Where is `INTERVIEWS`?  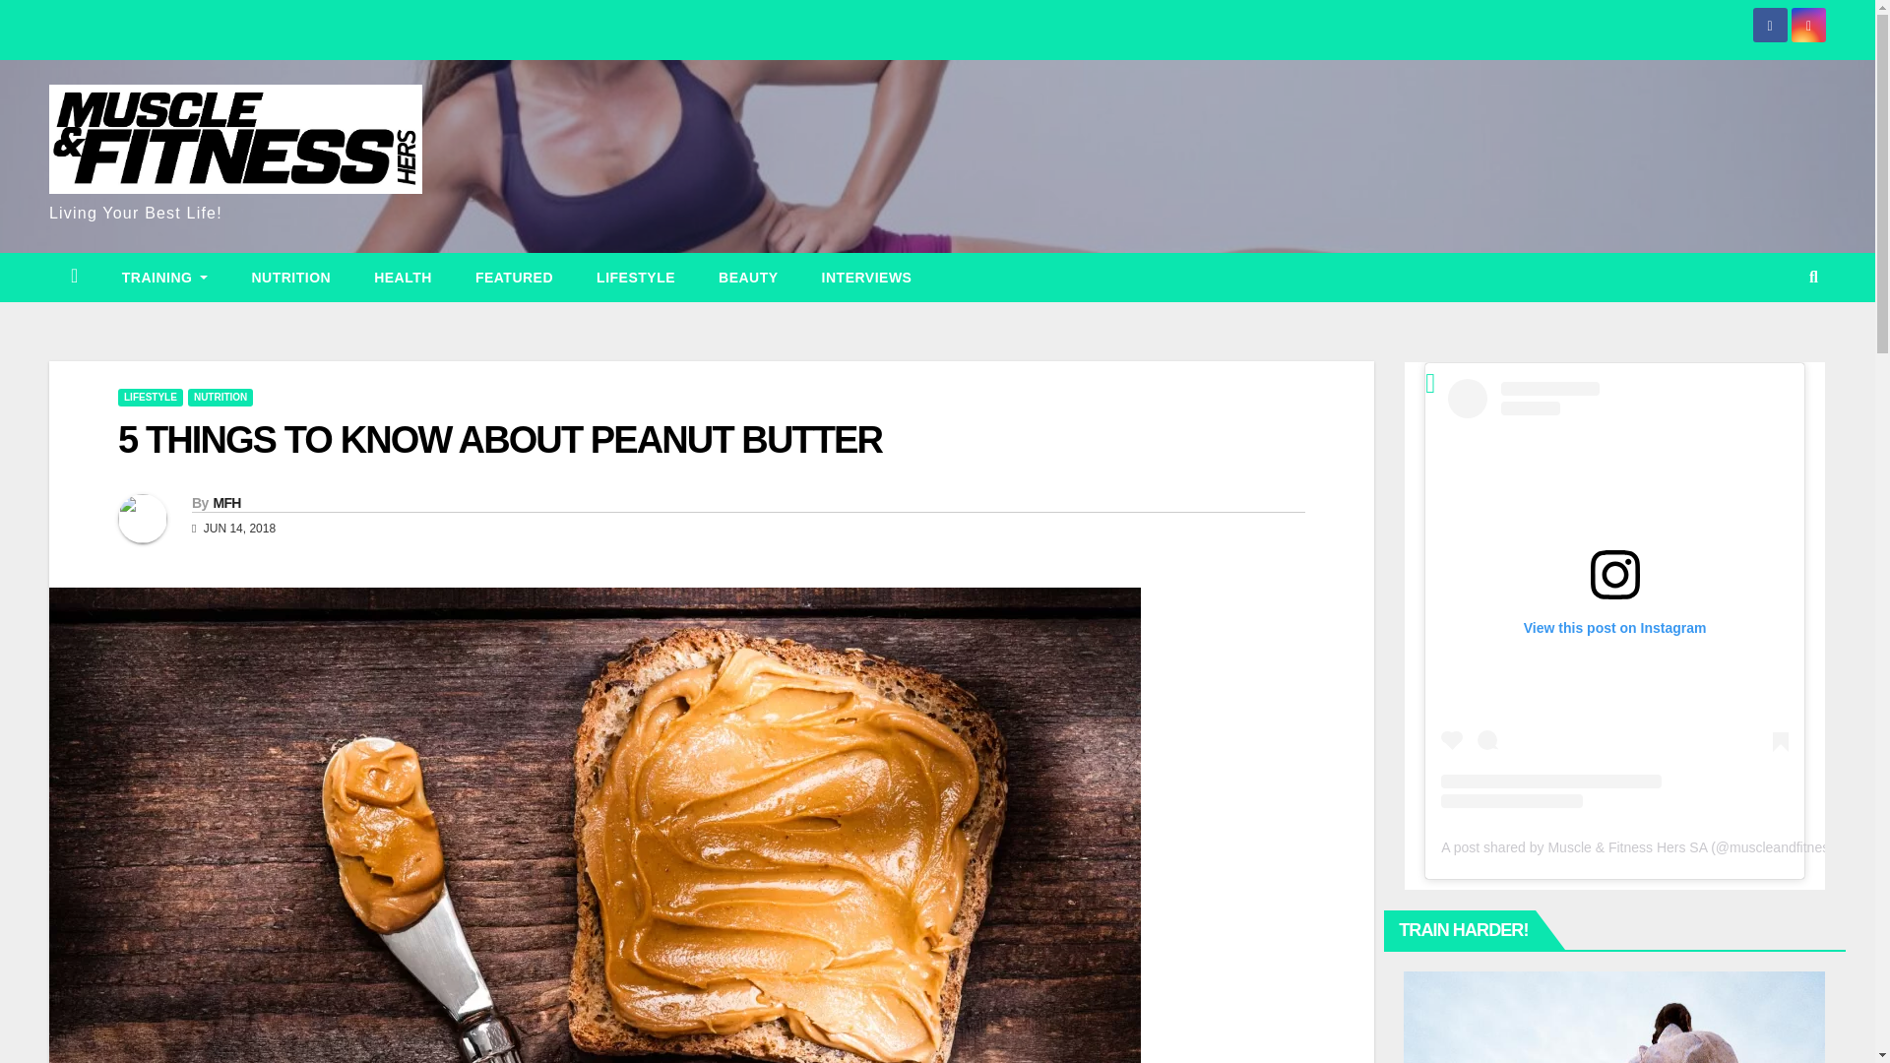 INTERVIEWS is located at coordinates (866, 278).